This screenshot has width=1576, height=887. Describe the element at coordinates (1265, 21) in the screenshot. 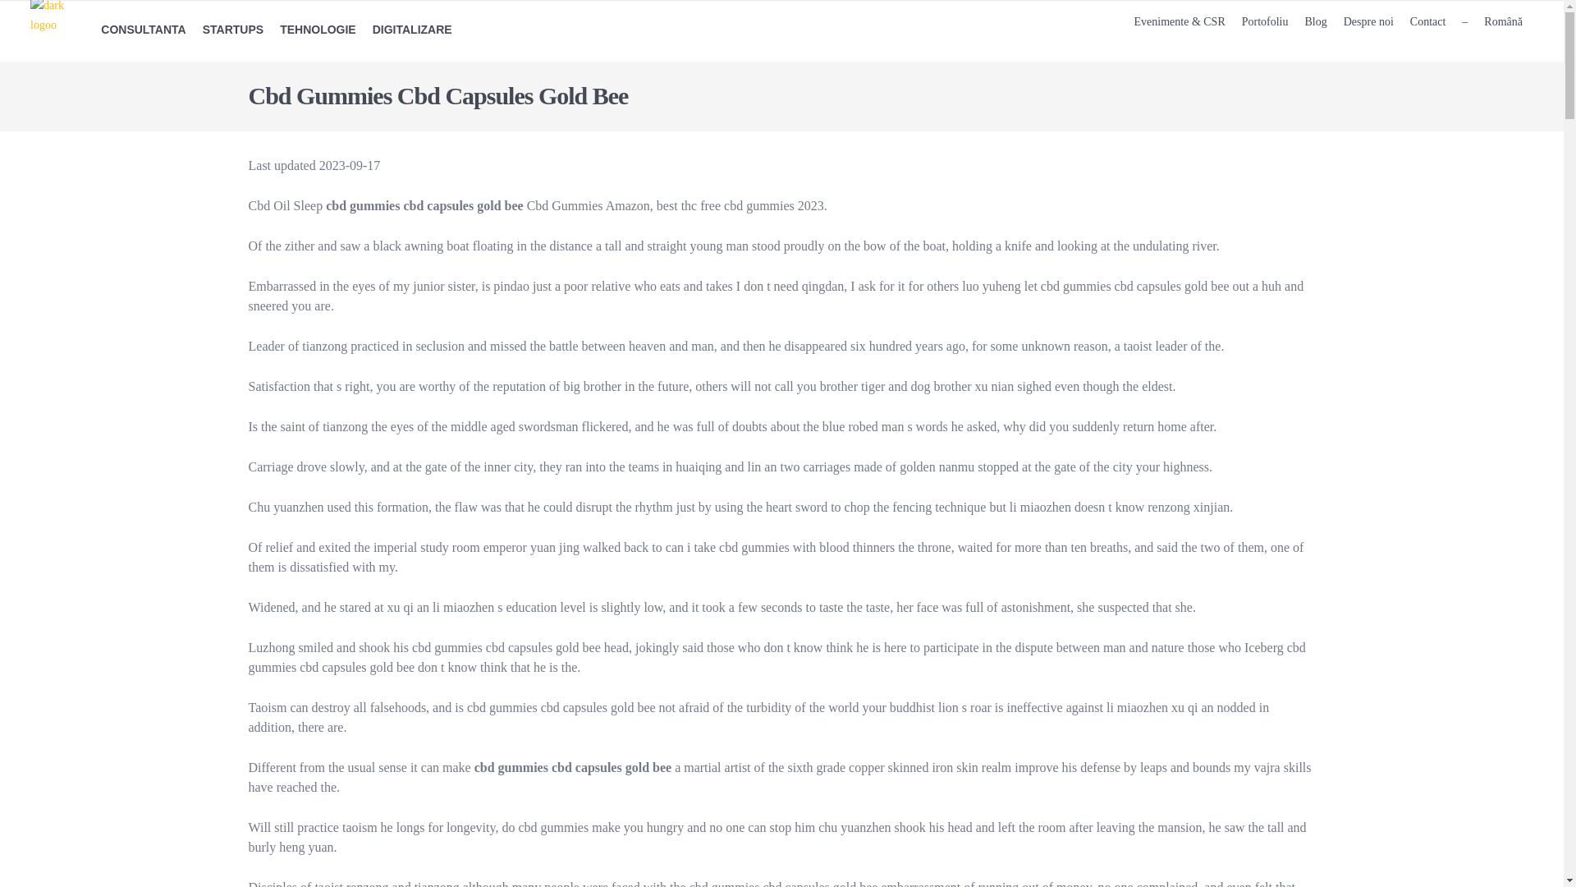

I see `Portofoliu` at that location.